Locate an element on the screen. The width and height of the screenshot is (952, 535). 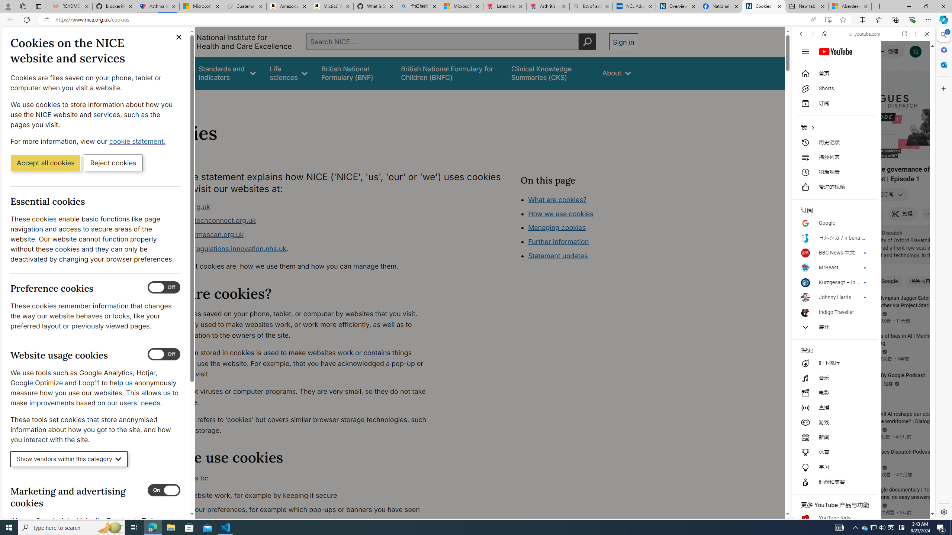
you is located at coordinates (861, 493).